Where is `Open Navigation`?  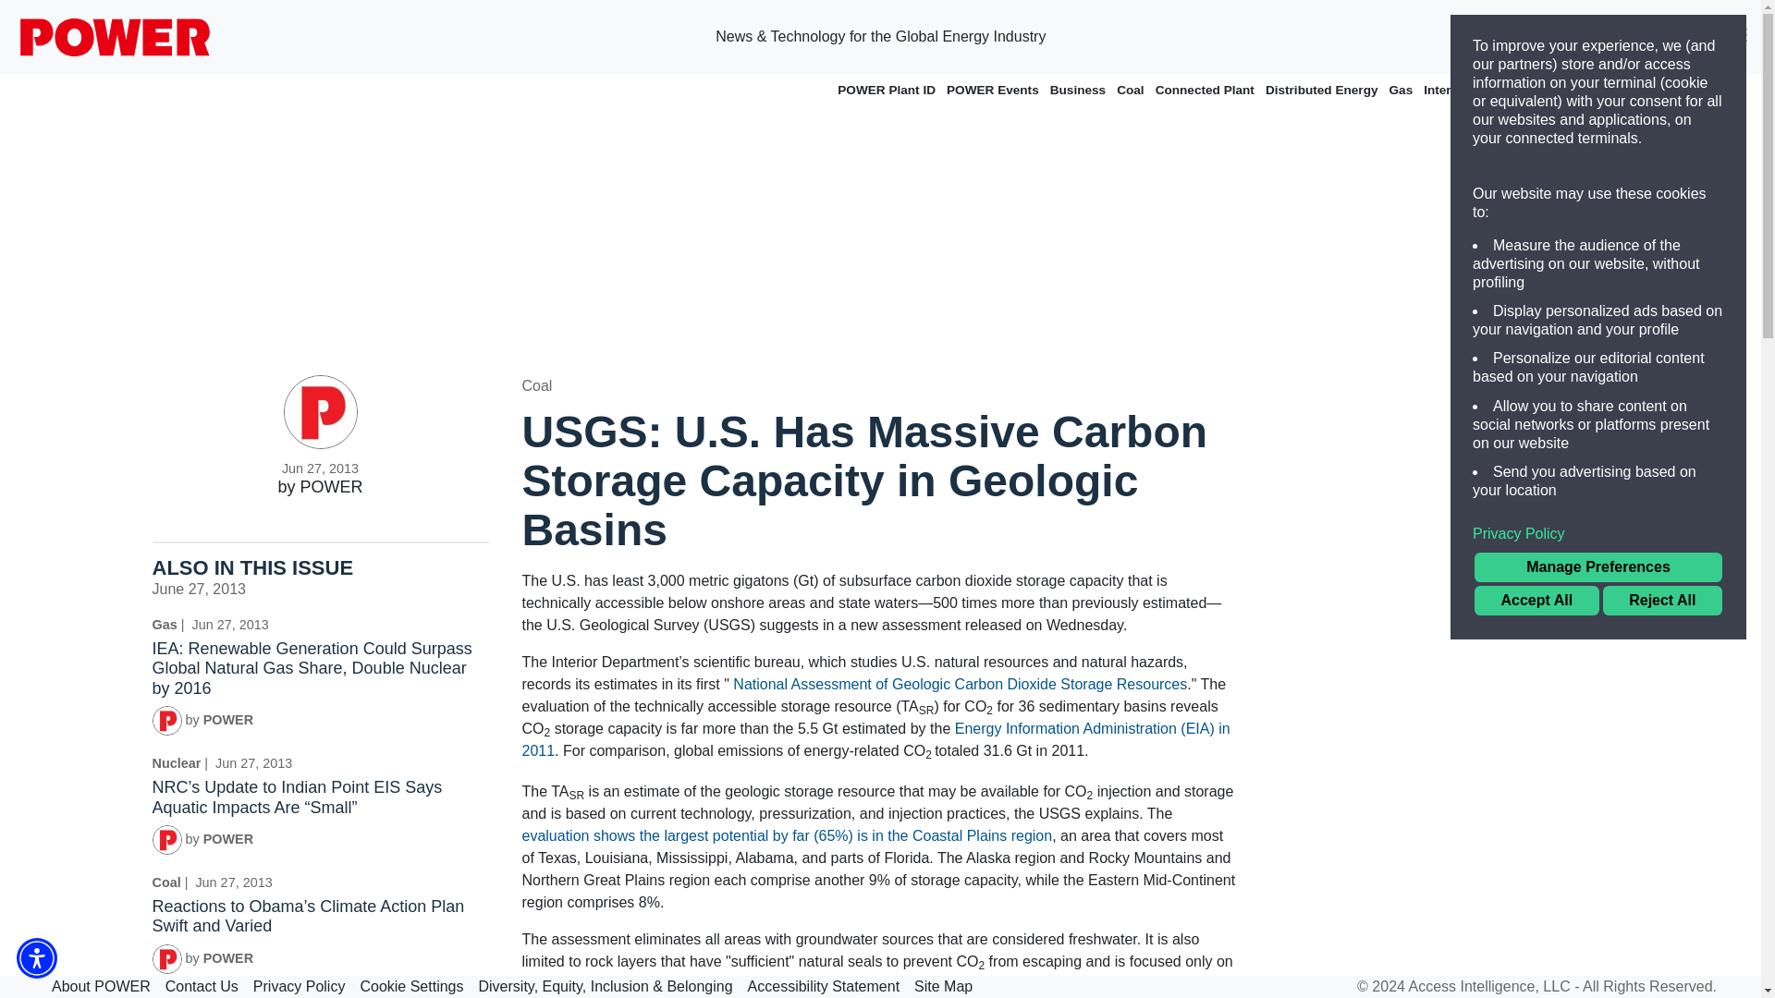 Open Navigation is located at coordinates (1738, 37).